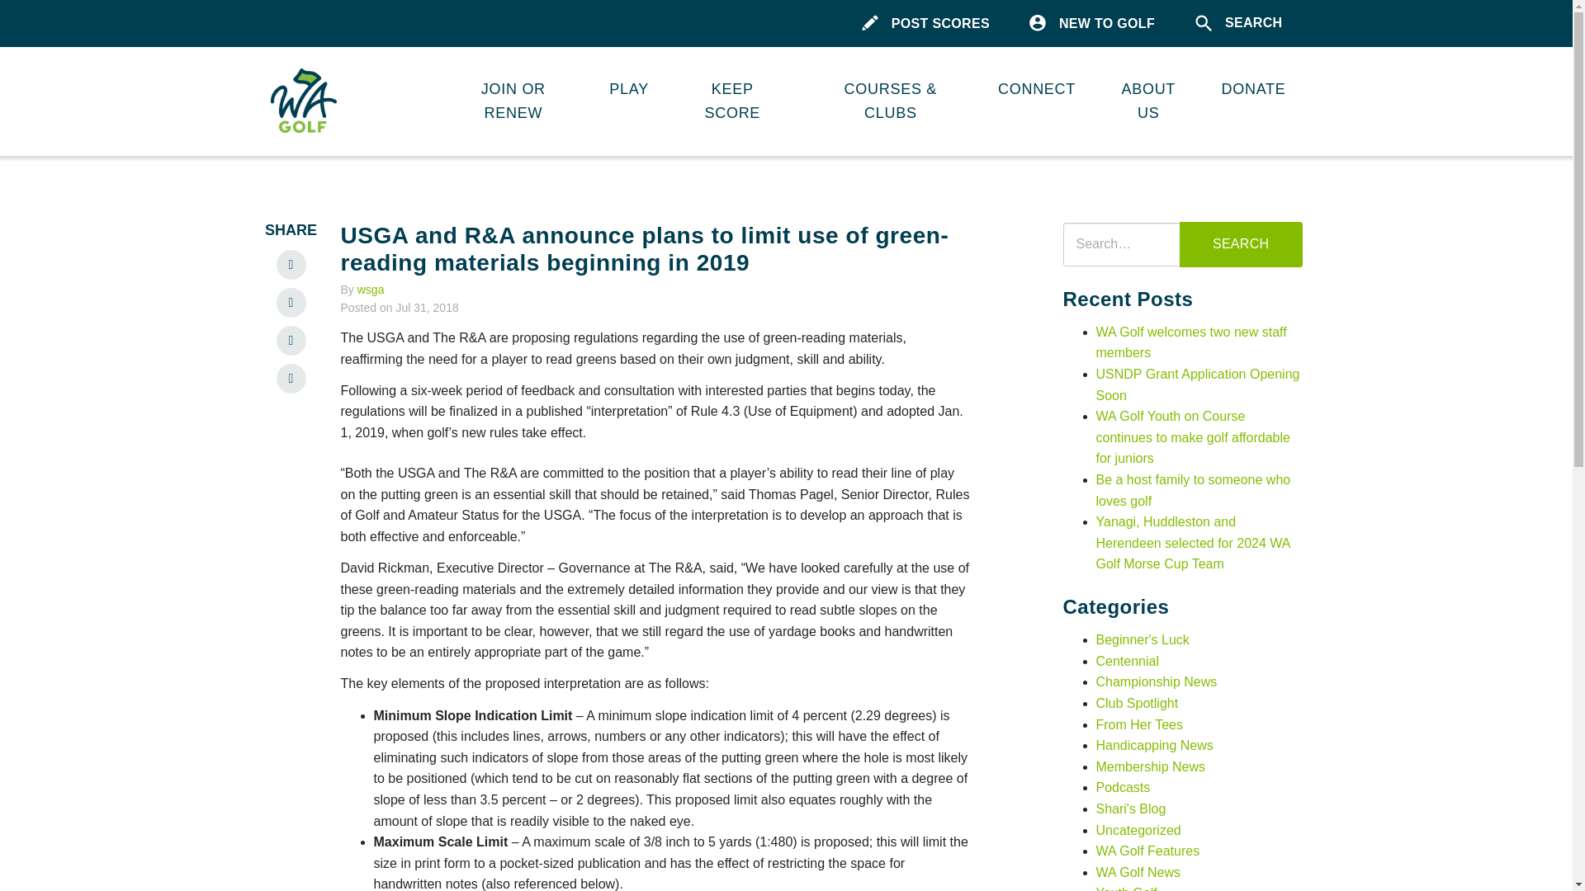 This screenshot has height=891, width=1585. I want to click on PLAY, so click(629, 89).